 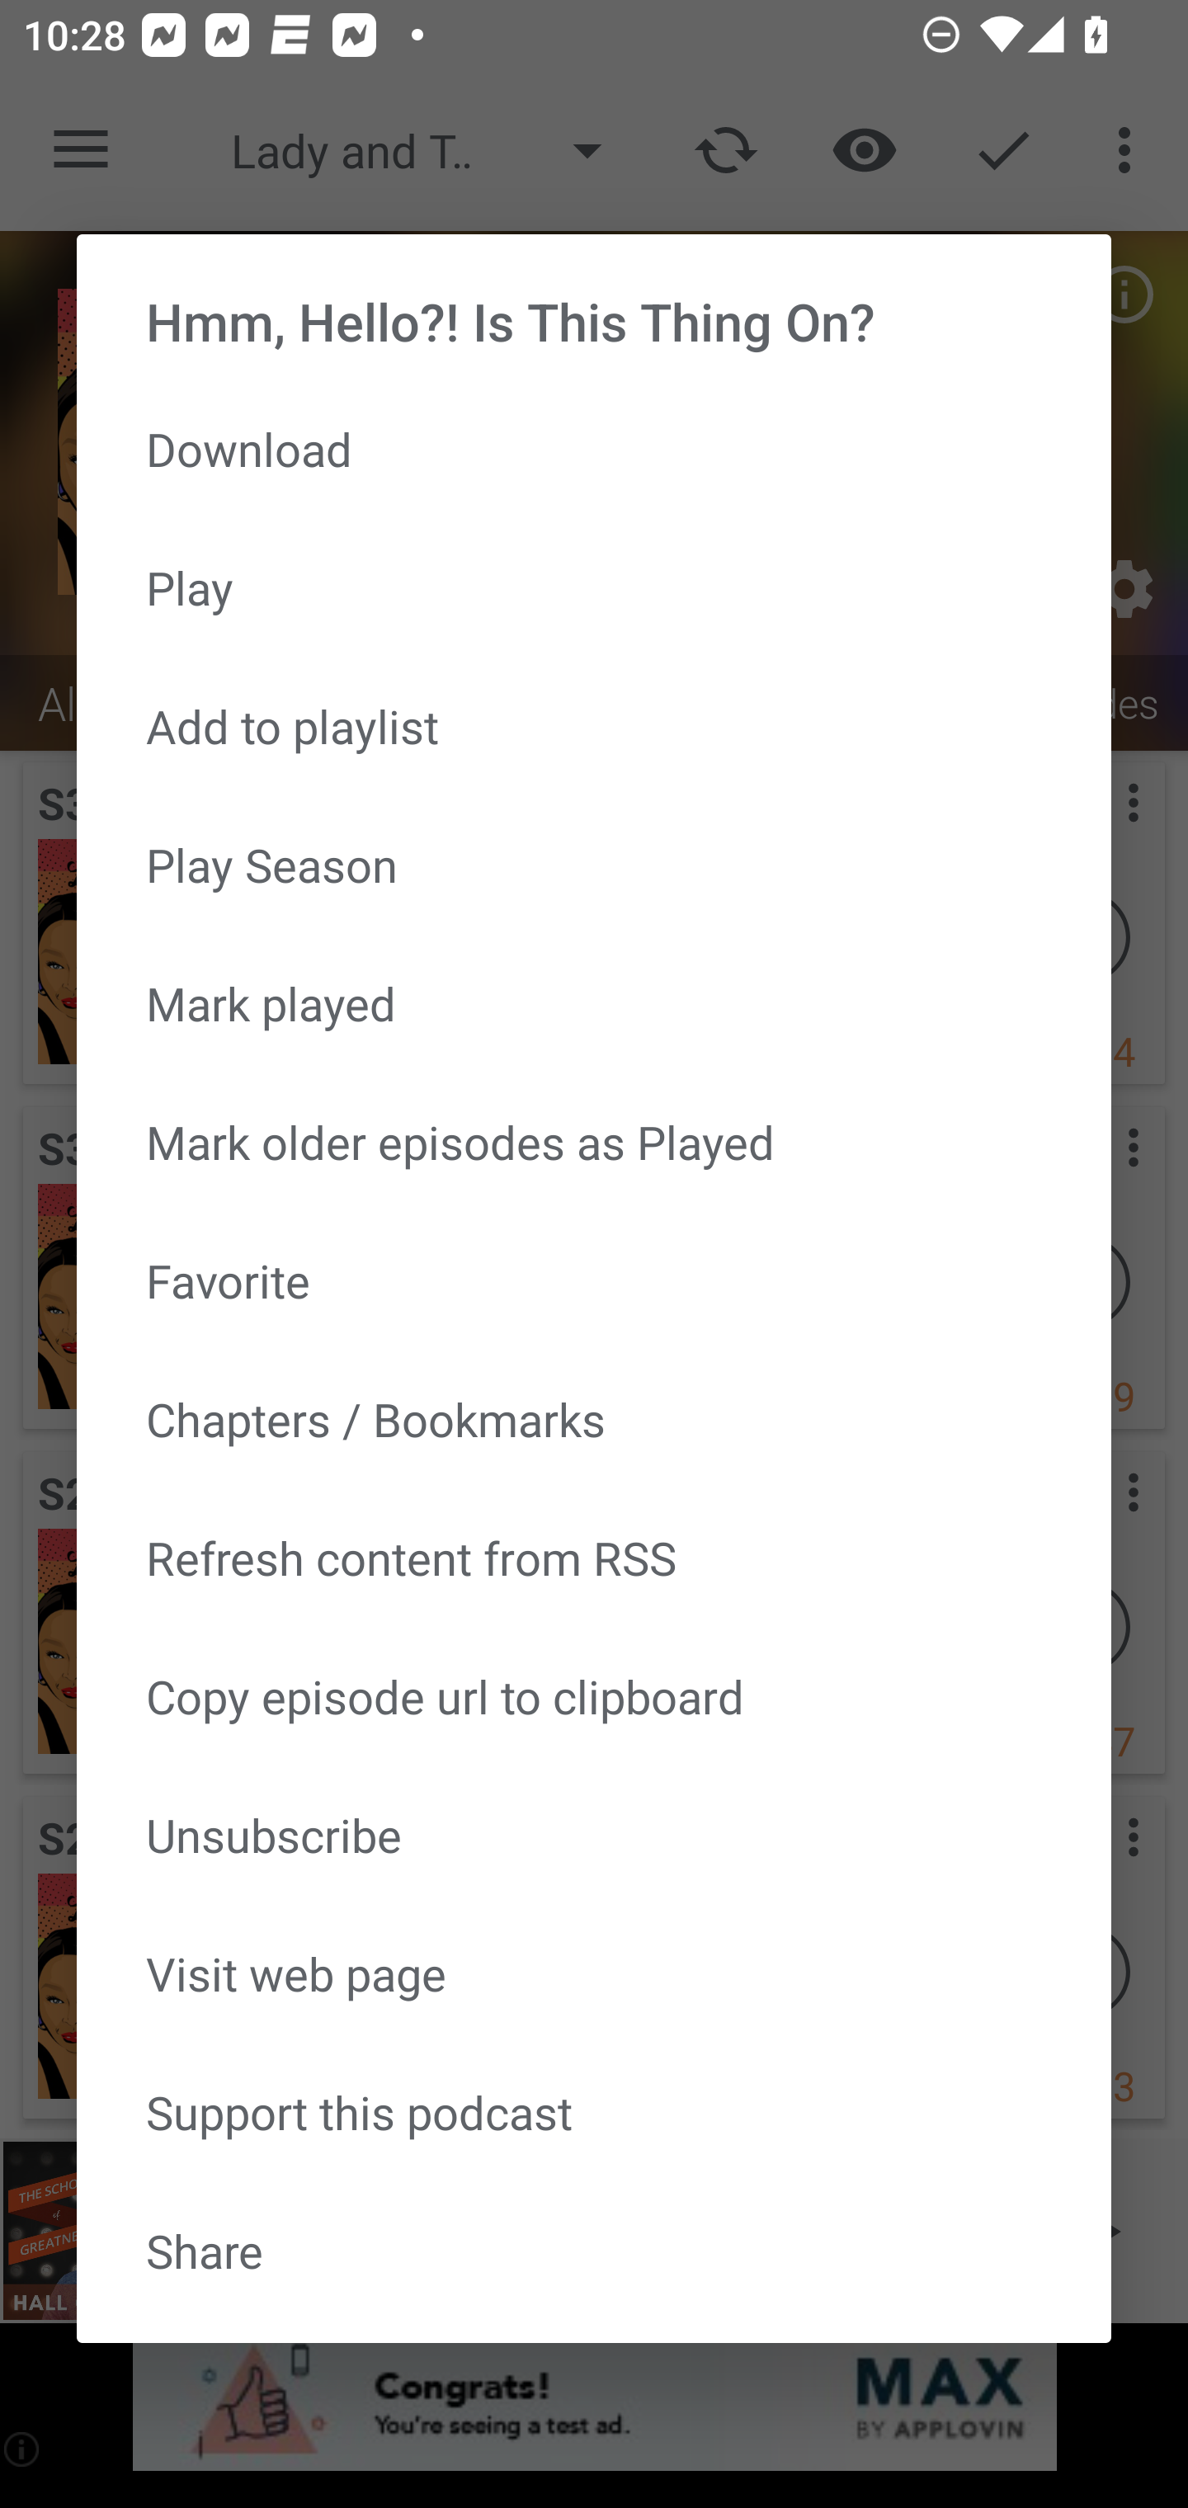 I want to click on Mark older episodes as Played, so click(x=594, y=1142).